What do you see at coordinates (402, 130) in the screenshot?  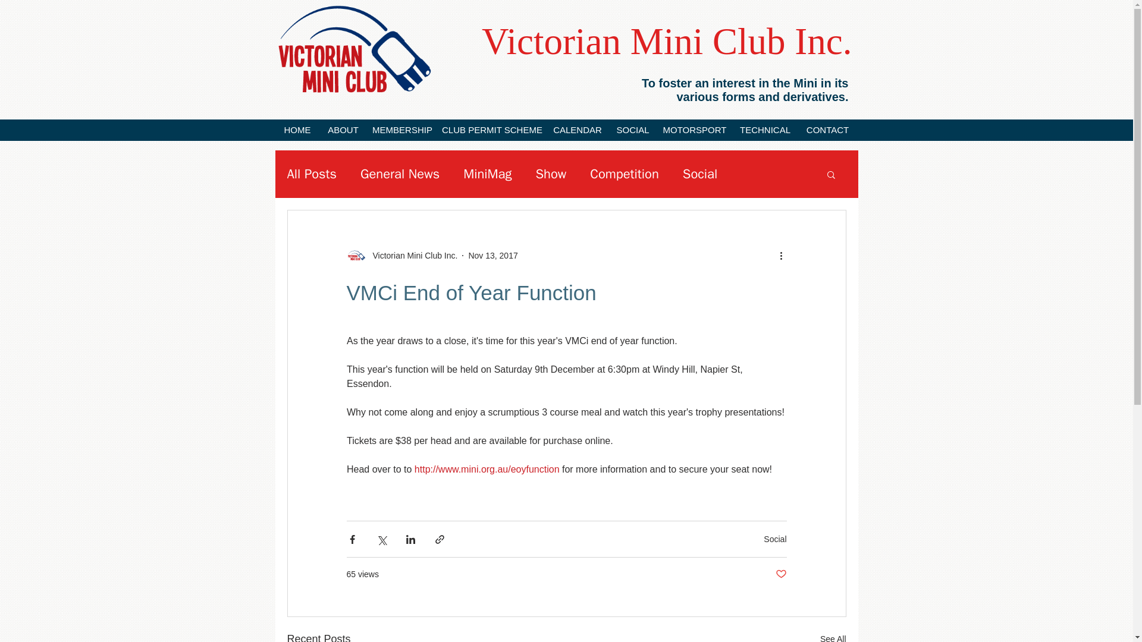 I see `MEMBERSHIP` at bounding box center [402, 130].